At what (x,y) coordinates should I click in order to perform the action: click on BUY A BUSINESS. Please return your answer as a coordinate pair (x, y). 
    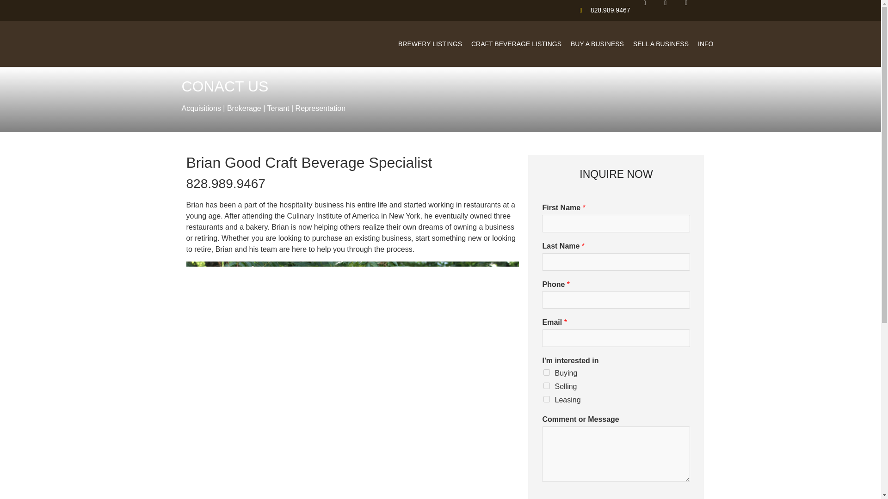
    Looking at the image, I should click on (598, 43).